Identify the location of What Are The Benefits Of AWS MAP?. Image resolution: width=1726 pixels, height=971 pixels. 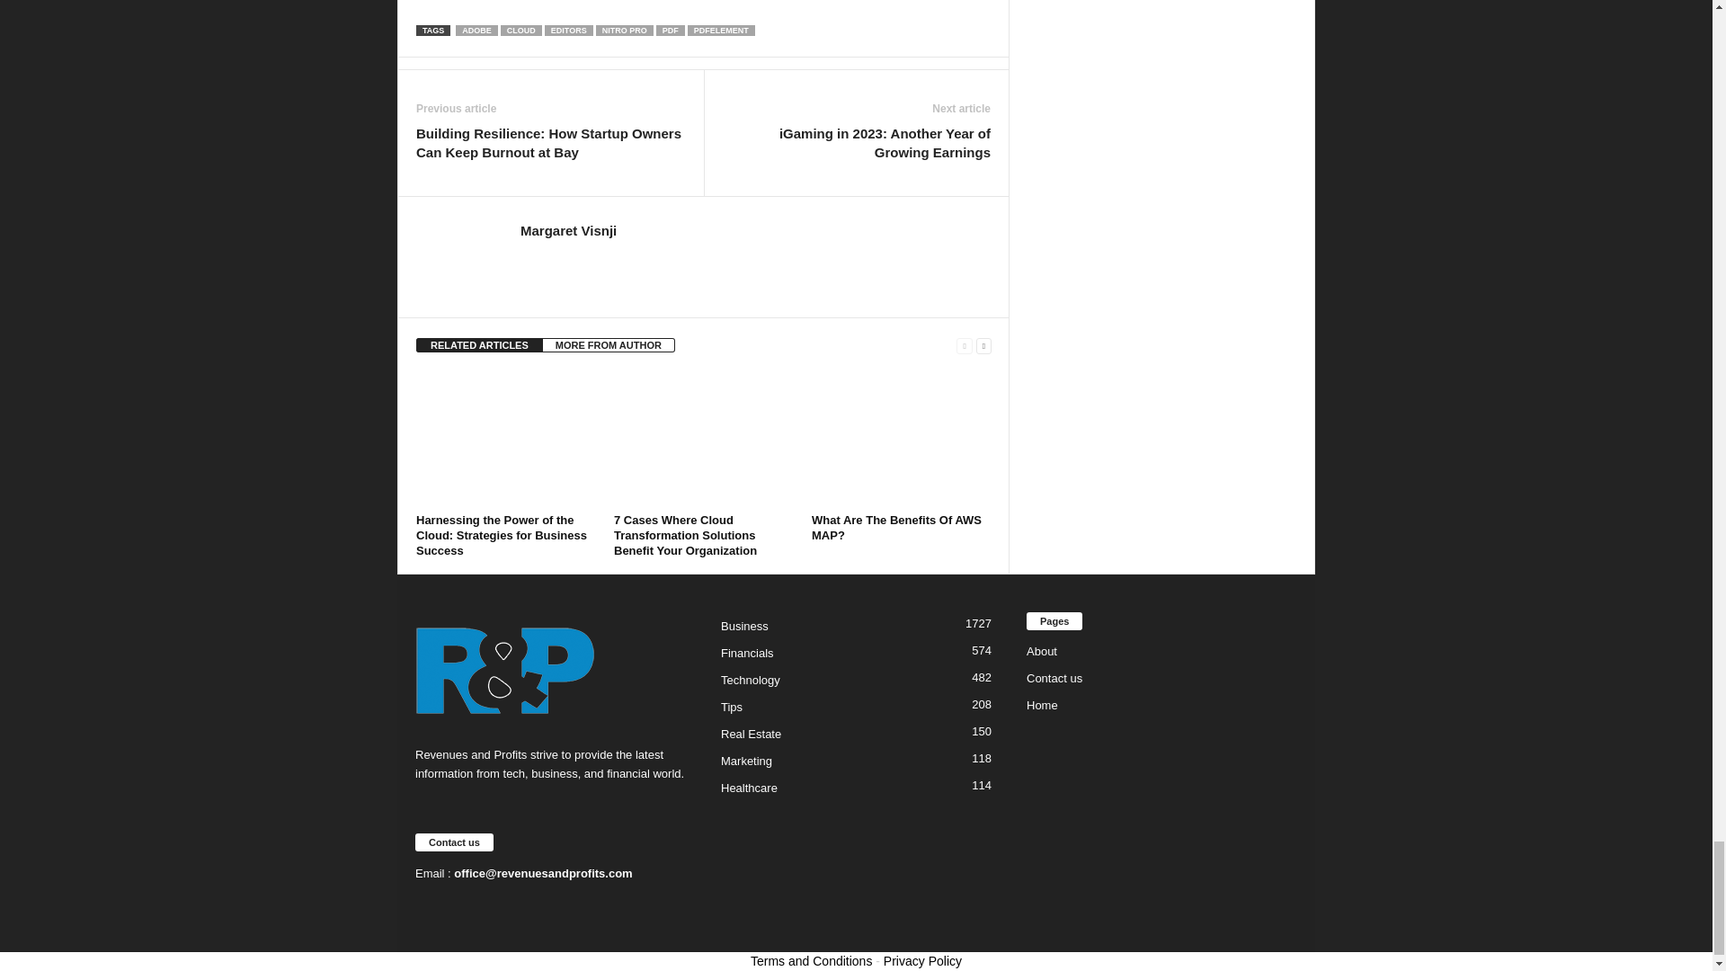
(901, 439).